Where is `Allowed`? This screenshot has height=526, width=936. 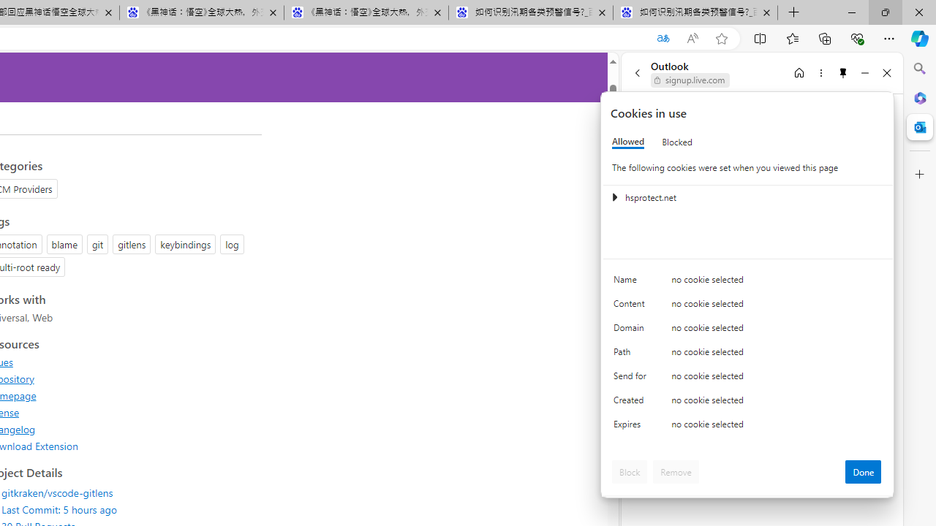 Allowed is located at coordinates (628, 142).